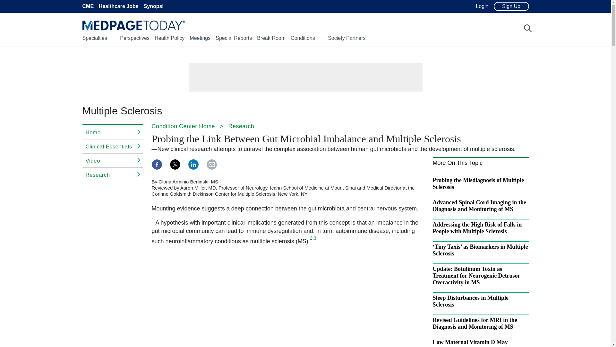 The image size is (616, 347). Describe the element at coordinates (88, 6) in the screenshot. I see `CME` at that location.